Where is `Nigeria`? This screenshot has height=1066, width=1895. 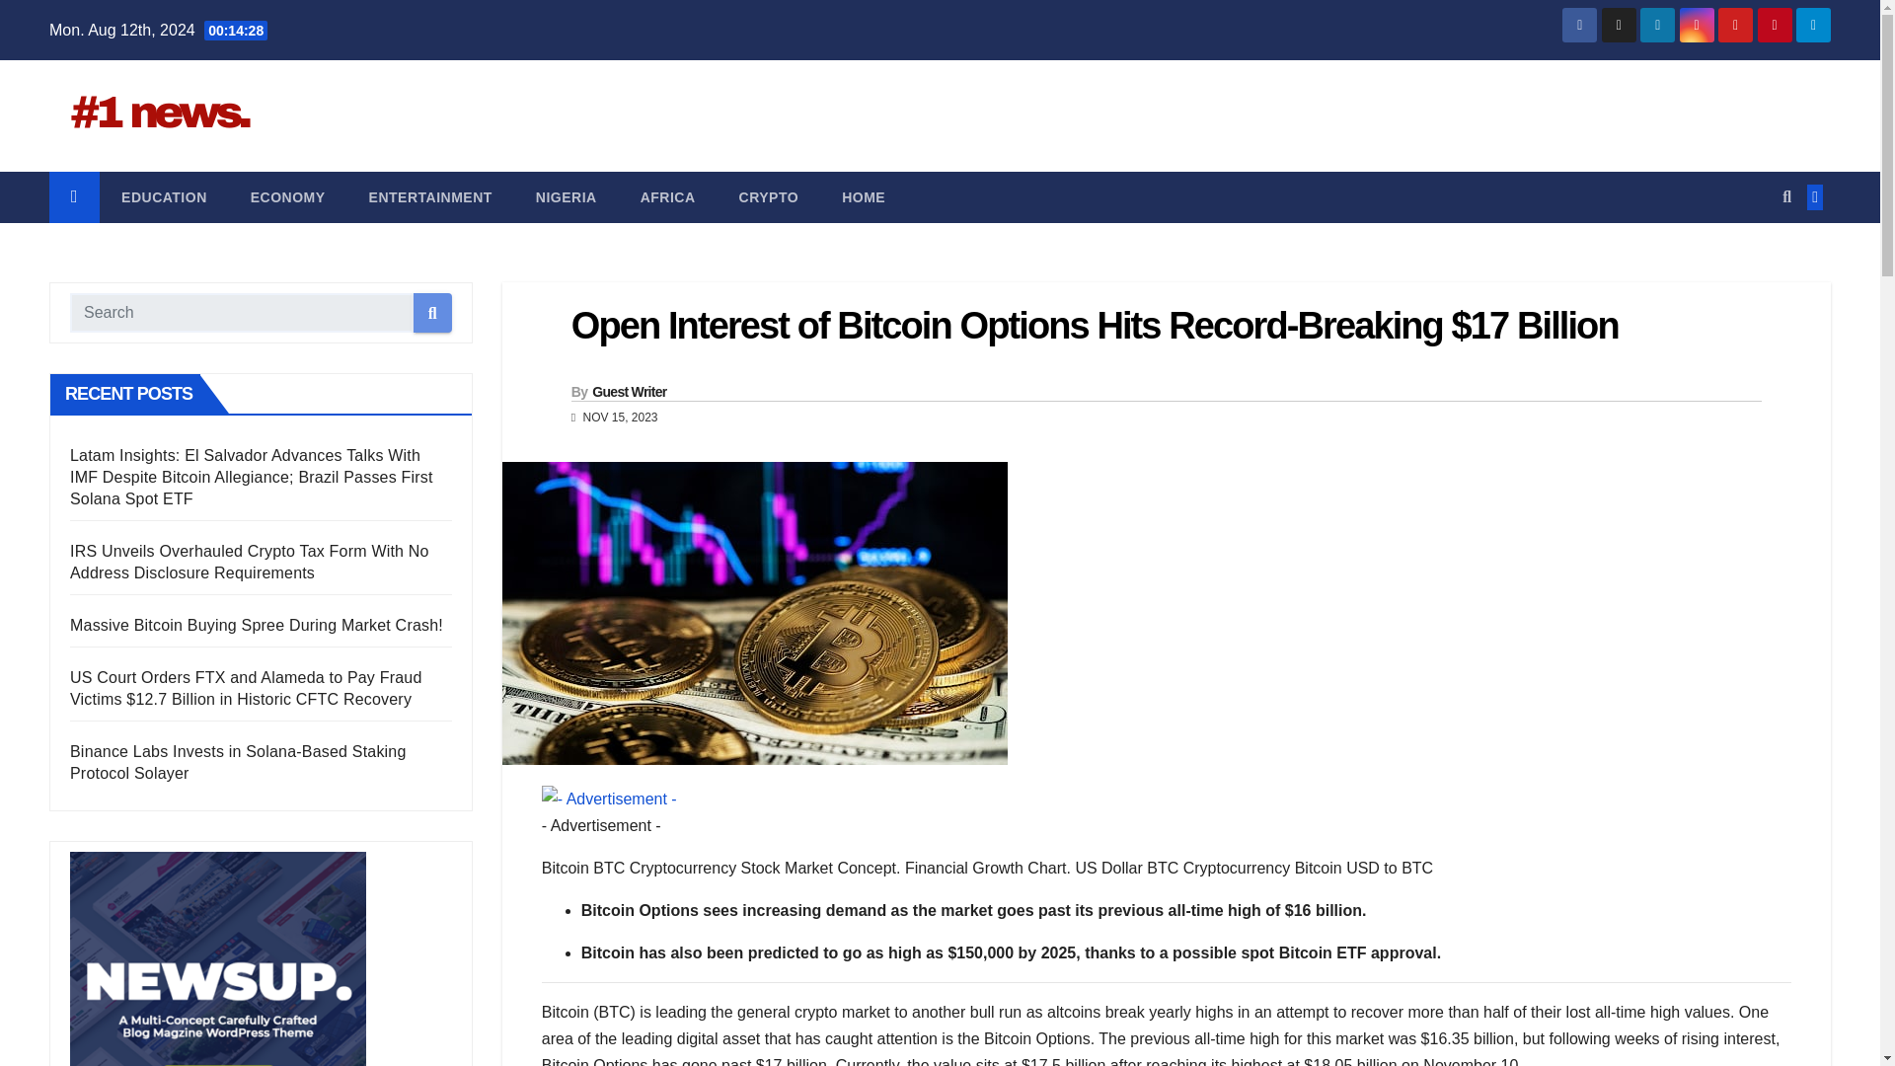
Nigeria is located at coordinates (567, 196).